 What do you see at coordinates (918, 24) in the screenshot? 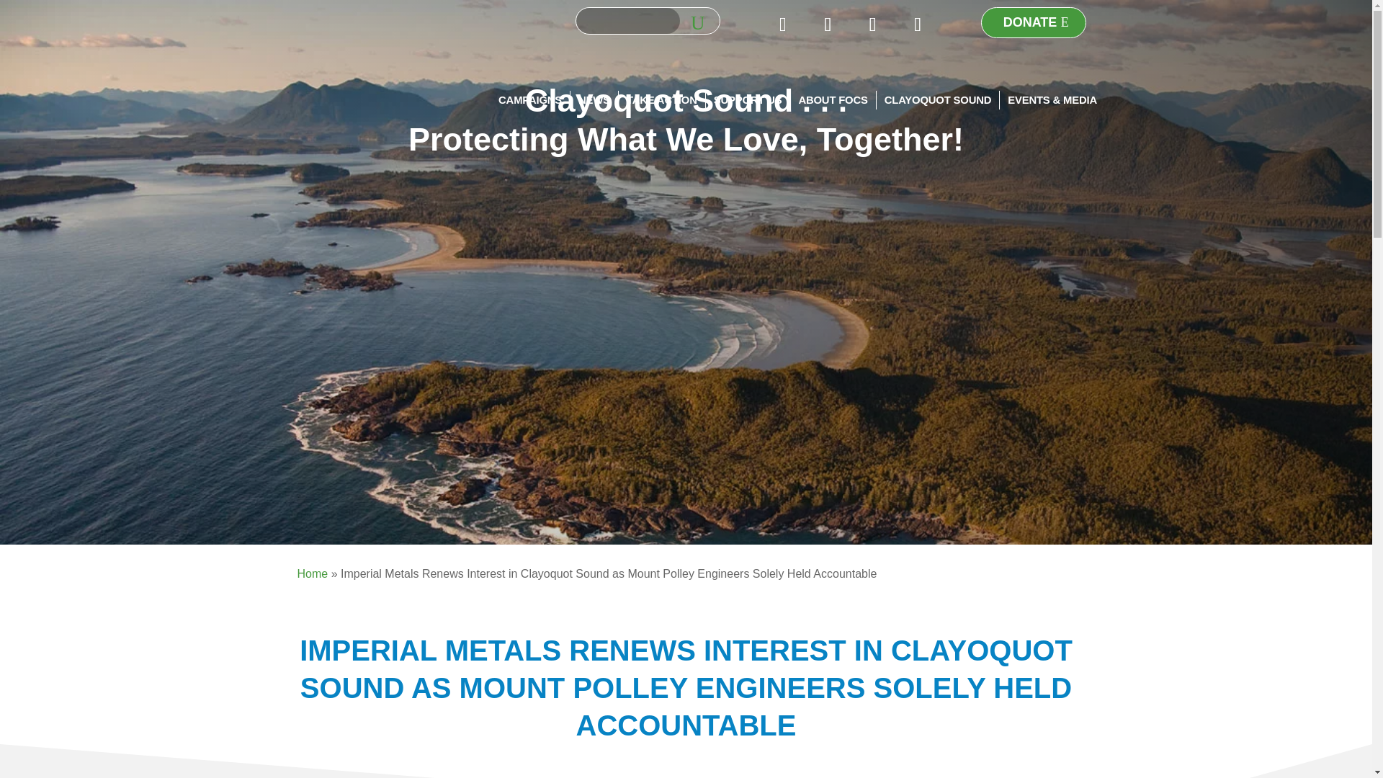
I see `Follow on Youtube` at bounding box center [918, 24].